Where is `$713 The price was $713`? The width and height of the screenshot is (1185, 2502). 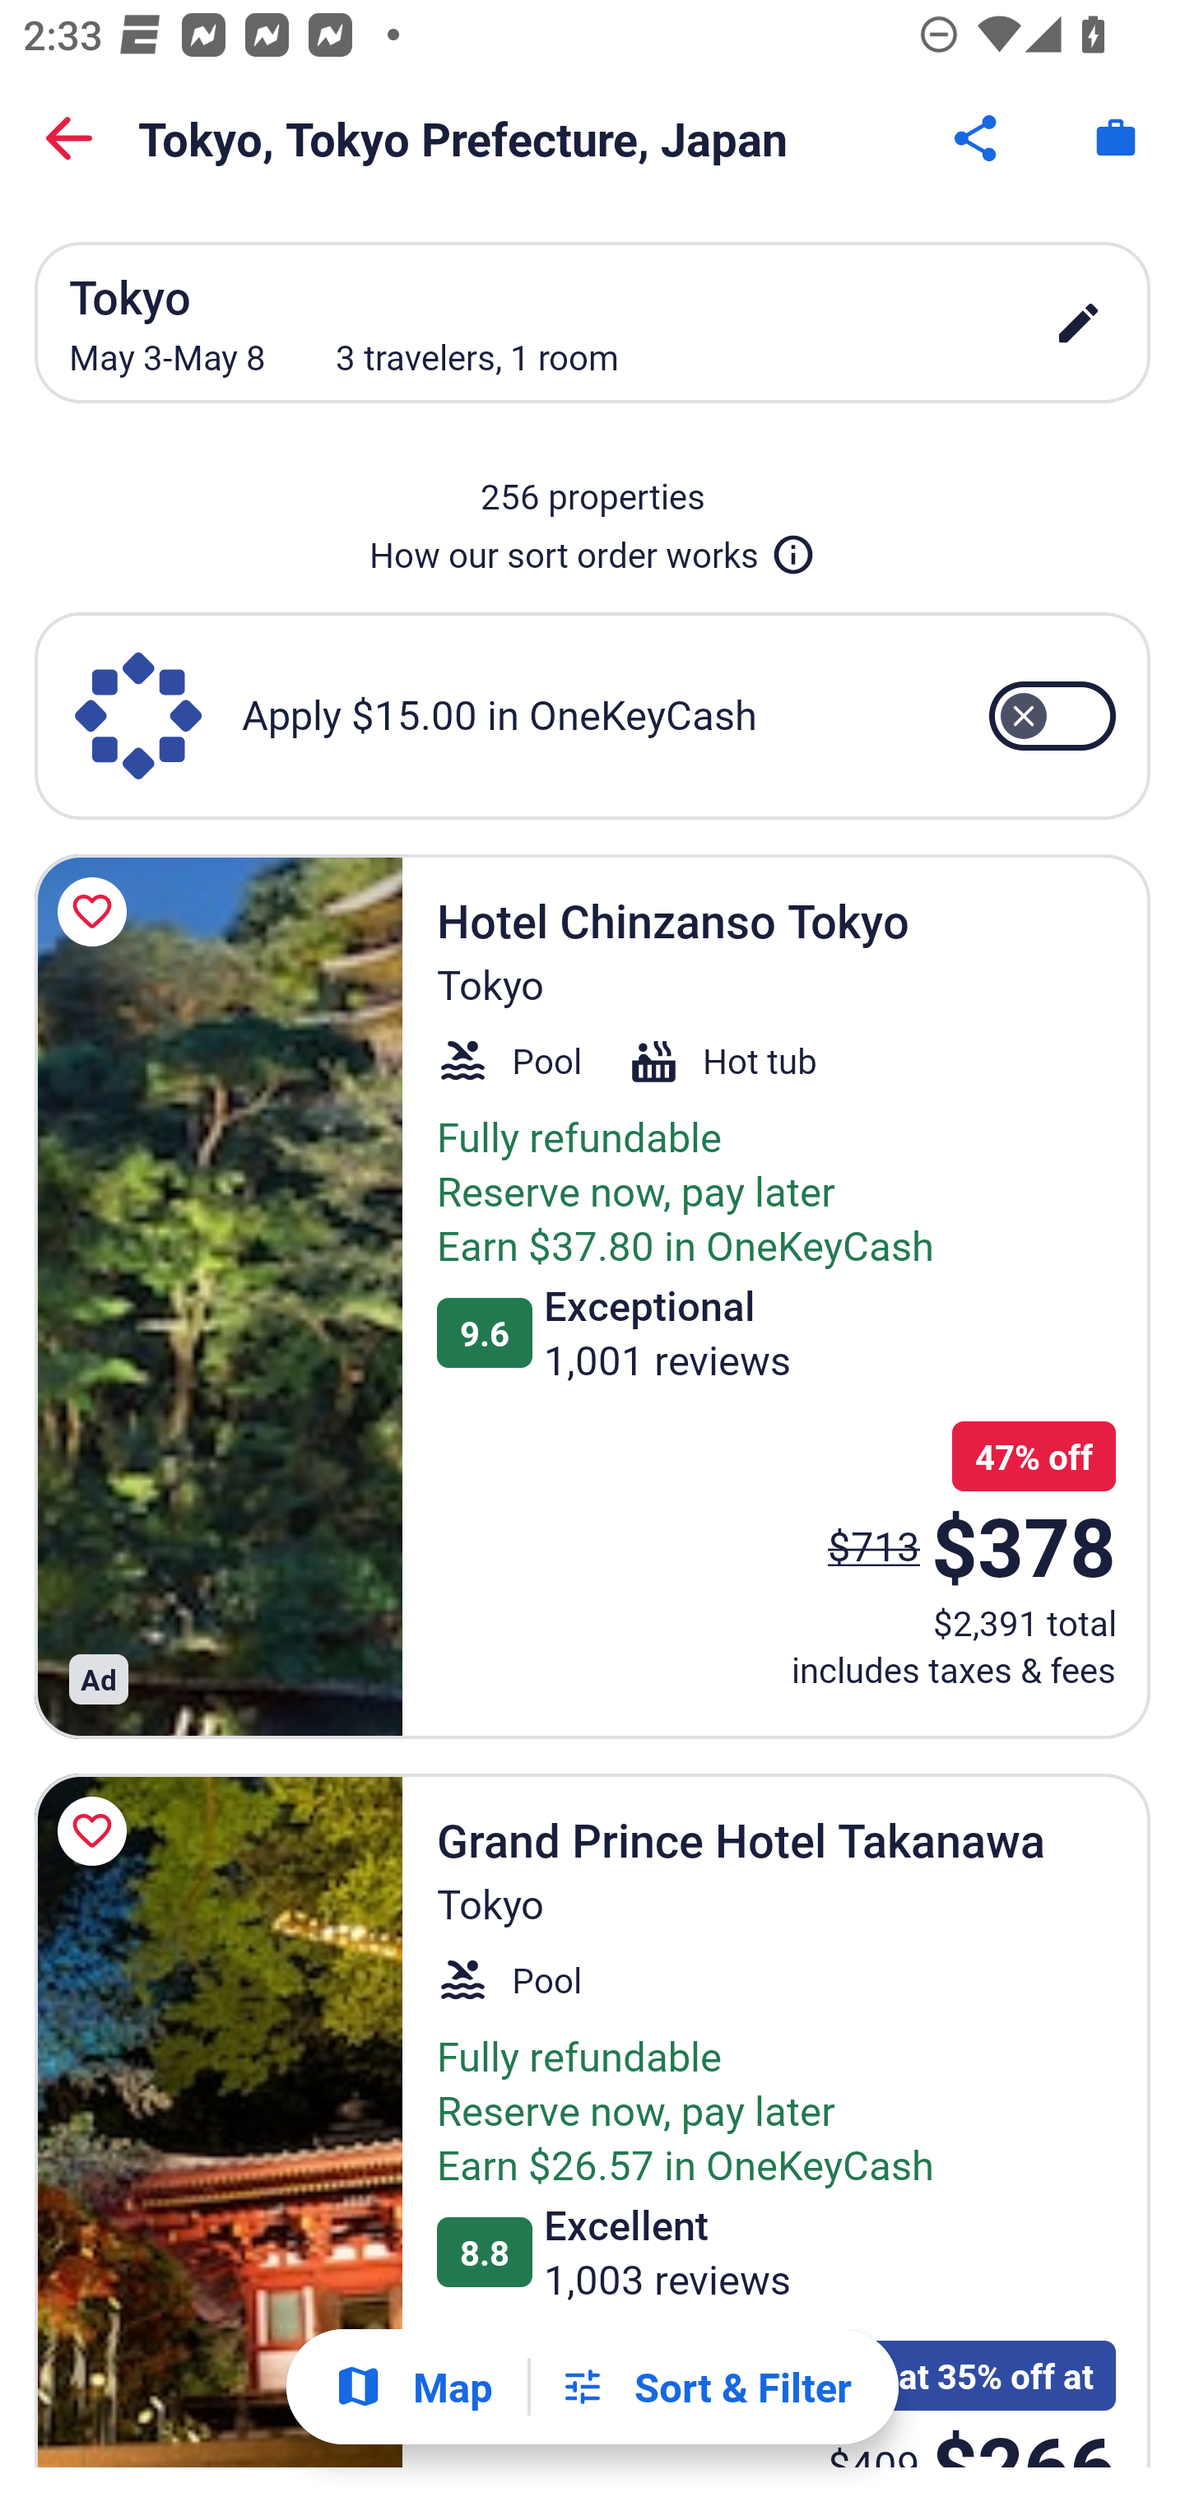 $713 The price was $713 is located at coordinates (874, 1544).